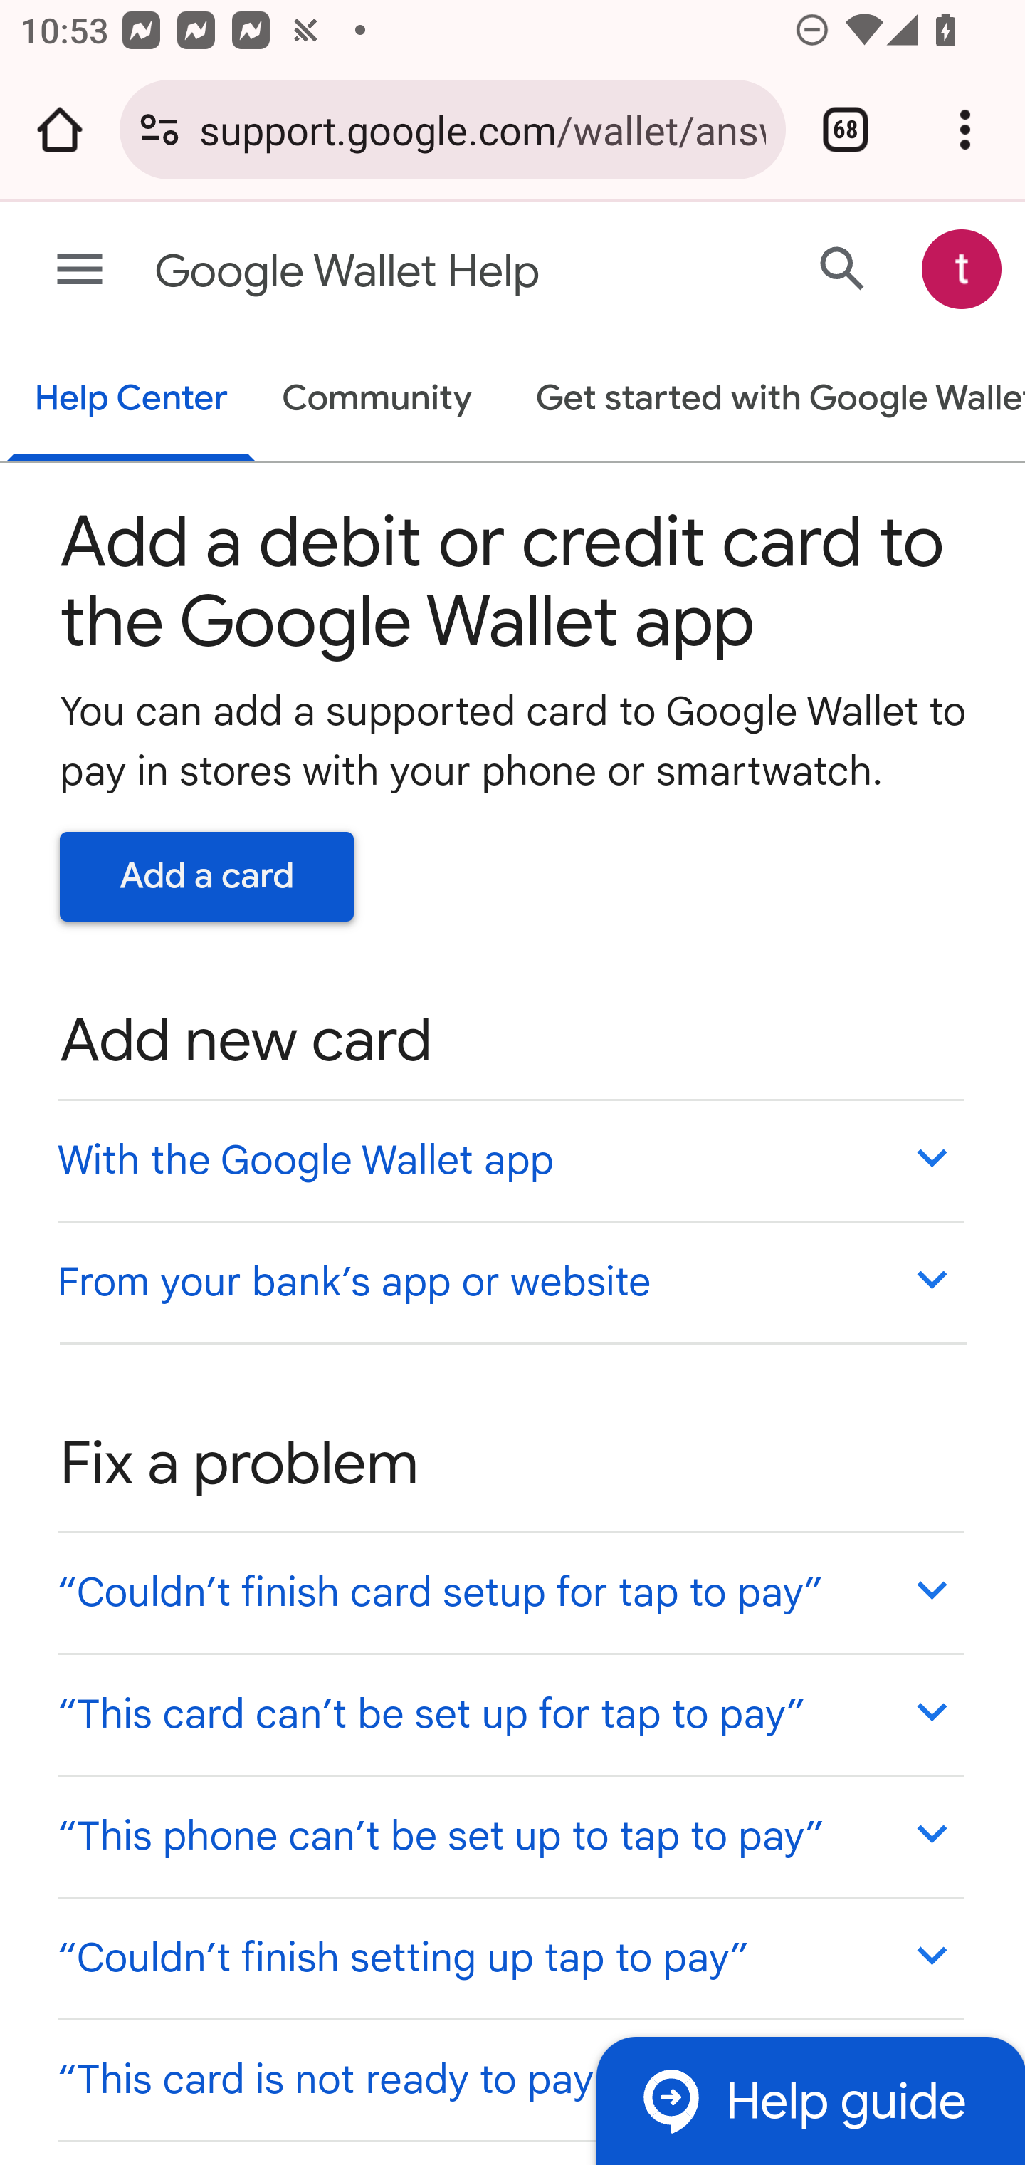 The image size is (1025, 2165). Describe the element at coordinates (60, 130) in the screenshot. I see `Open the home page` at that location.